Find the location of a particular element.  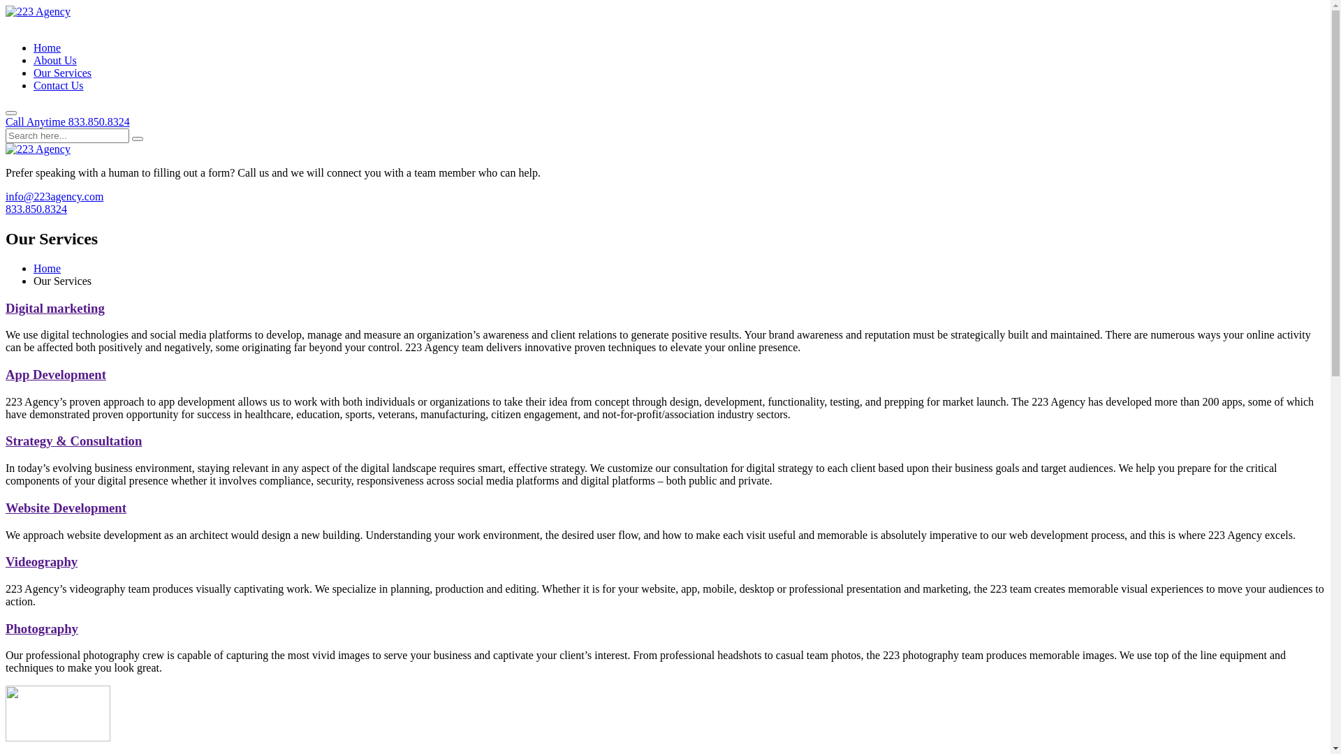

App Development is located at coordinates (56, 374).